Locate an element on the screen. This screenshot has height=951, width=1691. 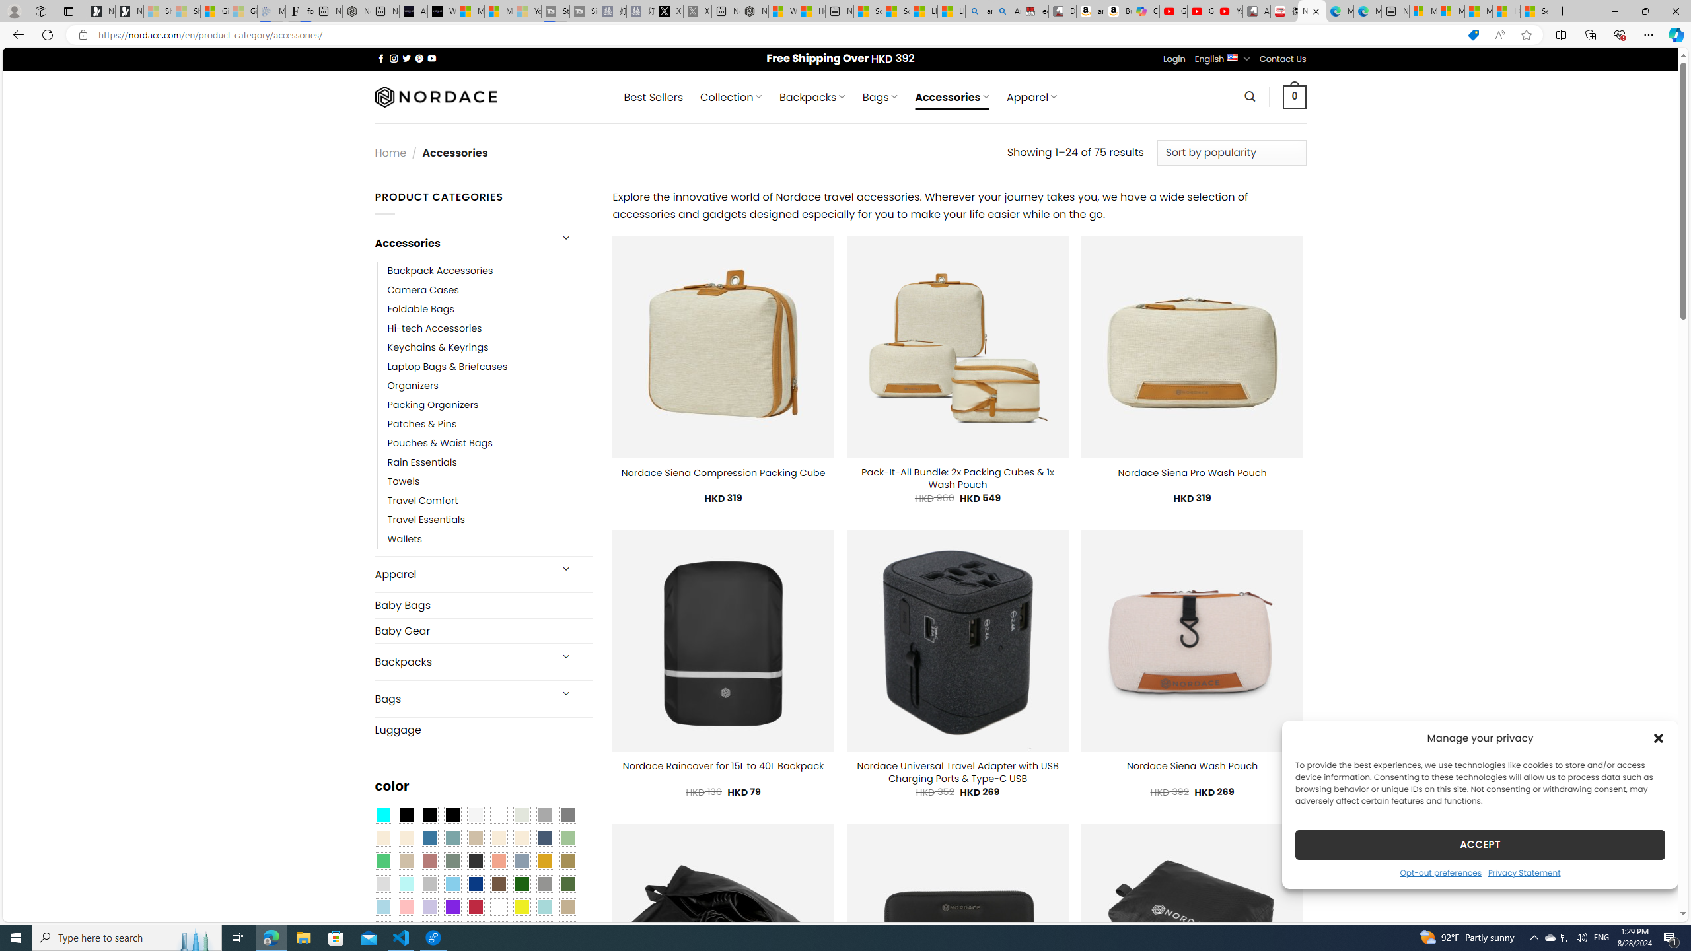
All Gray is located at coordinates (568, 815).